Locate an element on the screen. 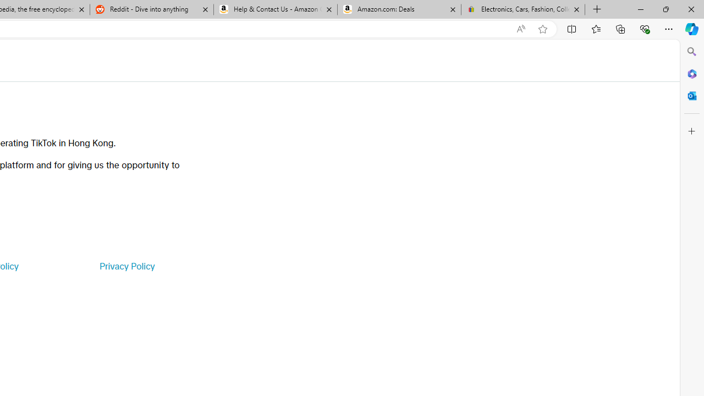 This screenshot has height=396, width=704. Help & Contact Us - Amazon Customer Service is located at coordinates (276, 10).